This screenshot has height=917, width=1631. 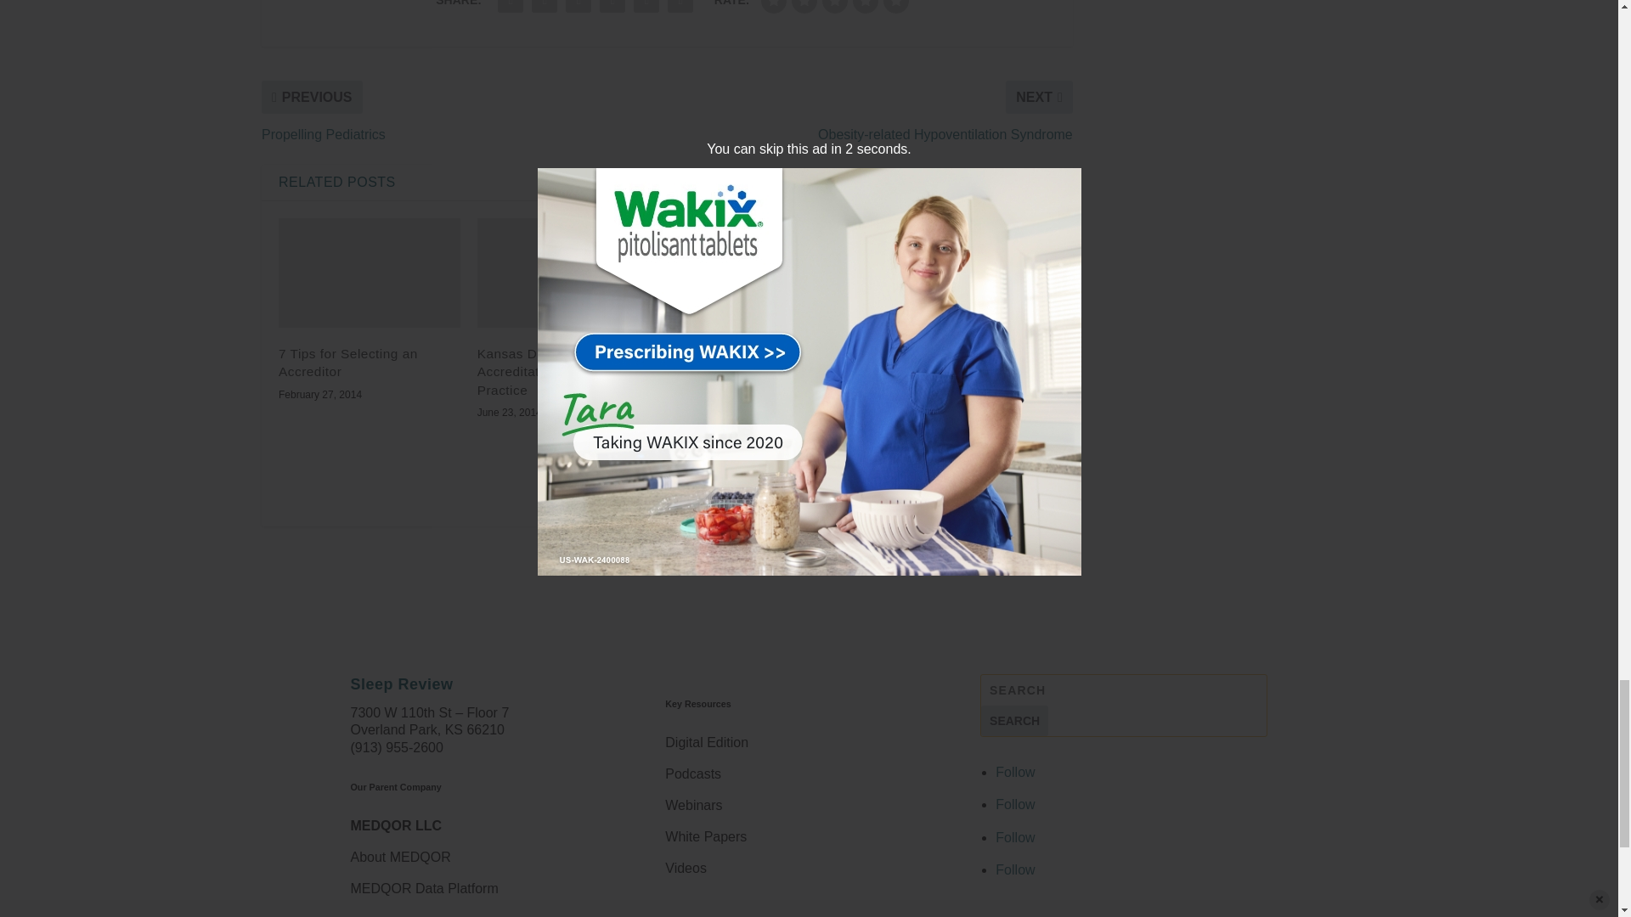 I want to click on good, so click(x=866, y=7).